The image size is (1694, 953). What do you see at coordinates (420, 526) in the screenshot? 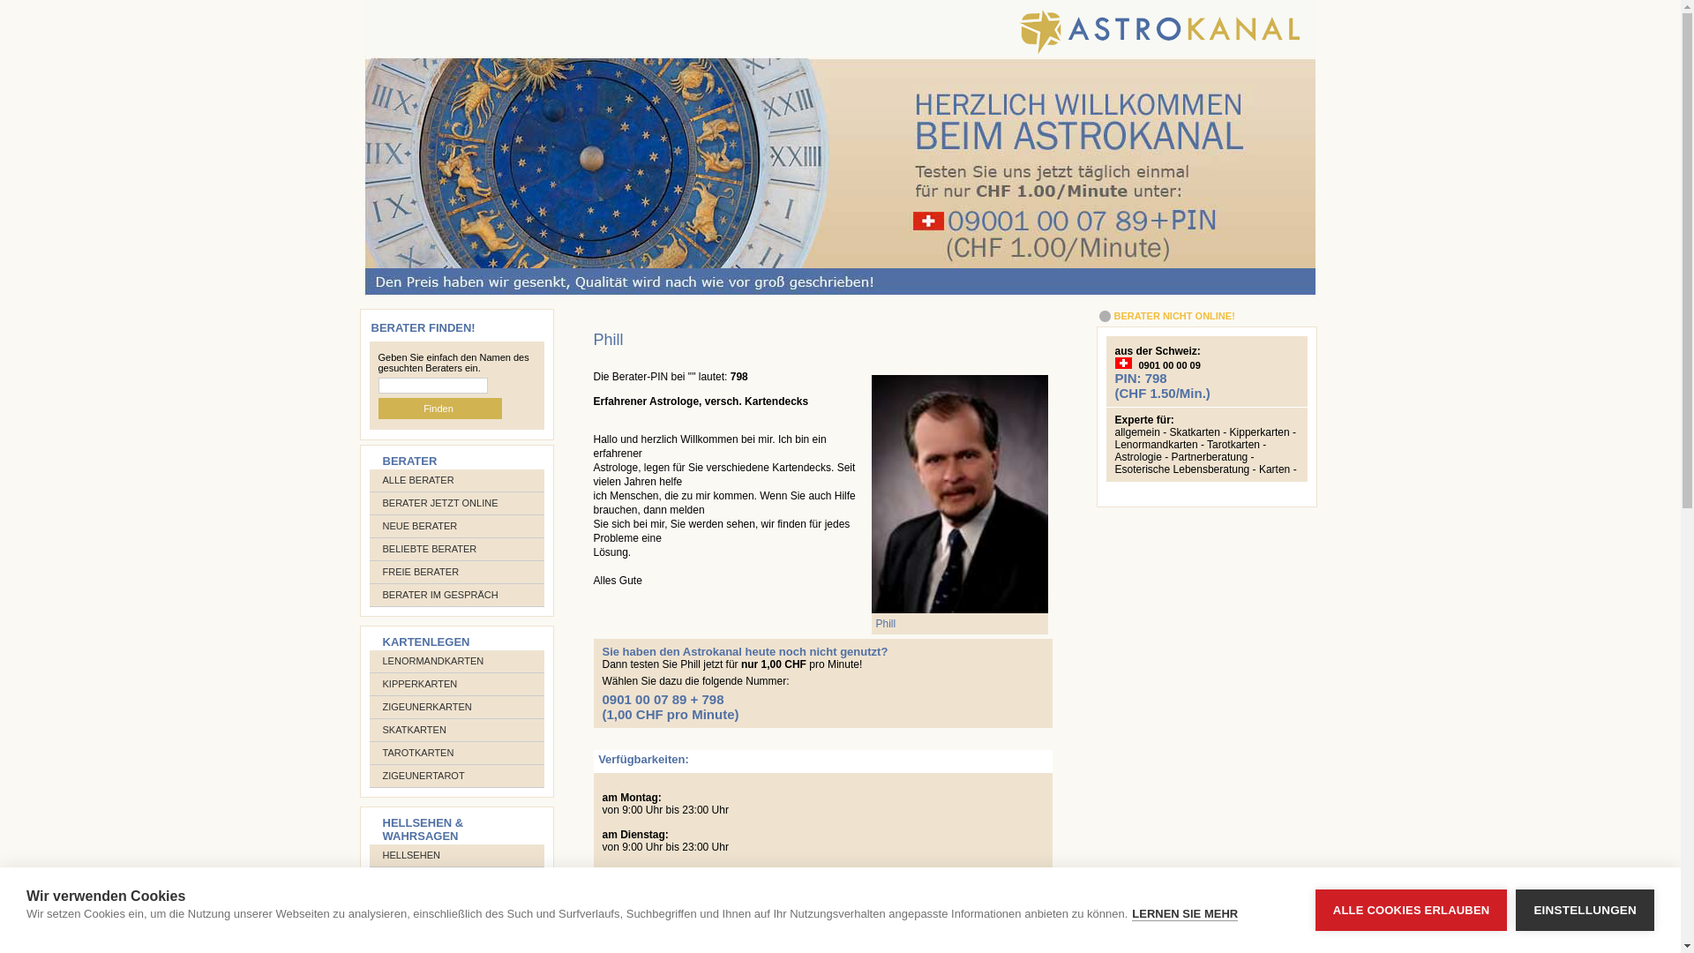
I see `NEUE BERATER` at bounding box center [420, 526].